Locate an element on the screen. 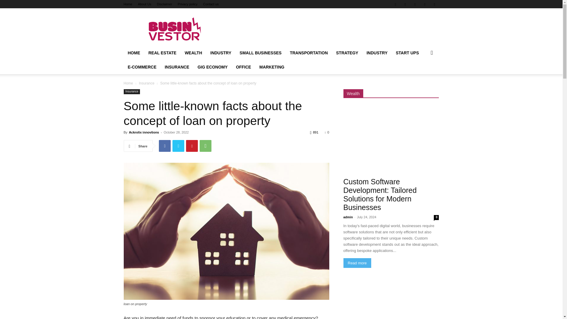 The image size is (567, 319). WhatsApp is located at coordinates (206, 146).